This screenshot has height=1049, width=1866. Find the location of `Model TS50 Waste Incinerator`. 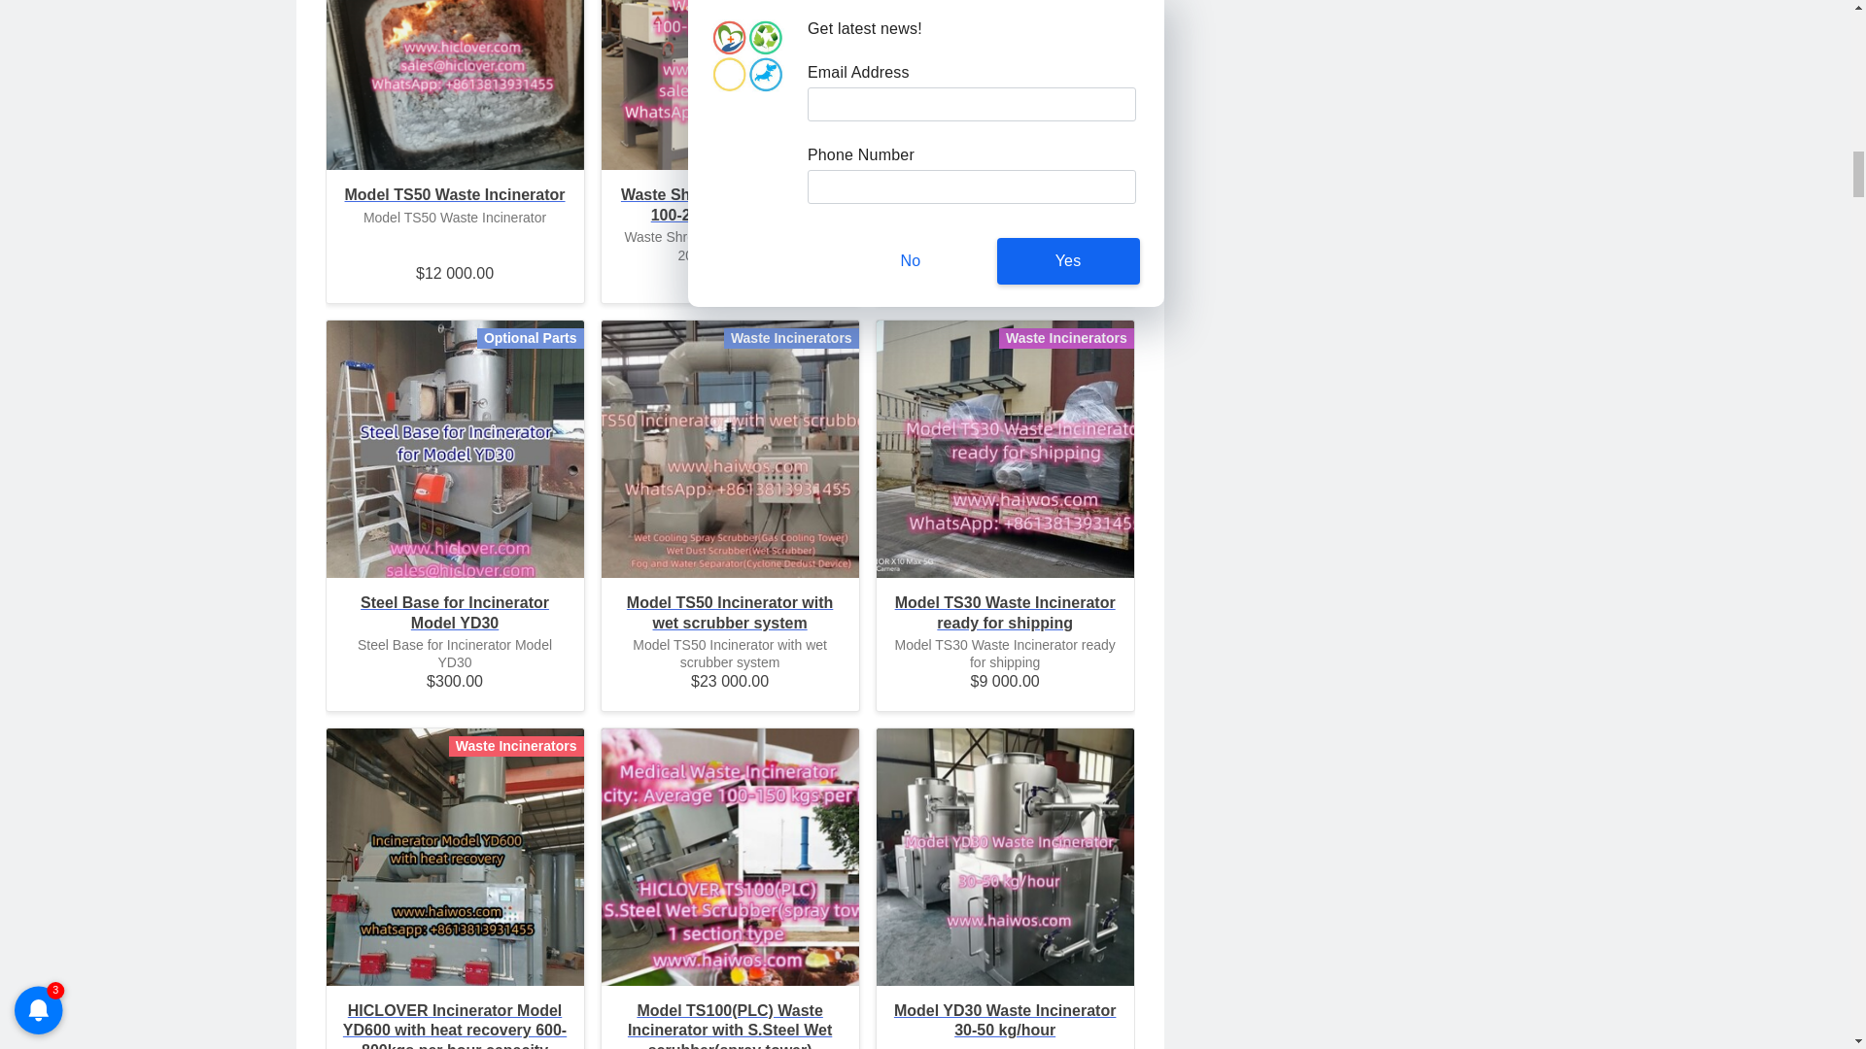

Model TS50 Waste Incinerator is located at coordinates (455, 107).